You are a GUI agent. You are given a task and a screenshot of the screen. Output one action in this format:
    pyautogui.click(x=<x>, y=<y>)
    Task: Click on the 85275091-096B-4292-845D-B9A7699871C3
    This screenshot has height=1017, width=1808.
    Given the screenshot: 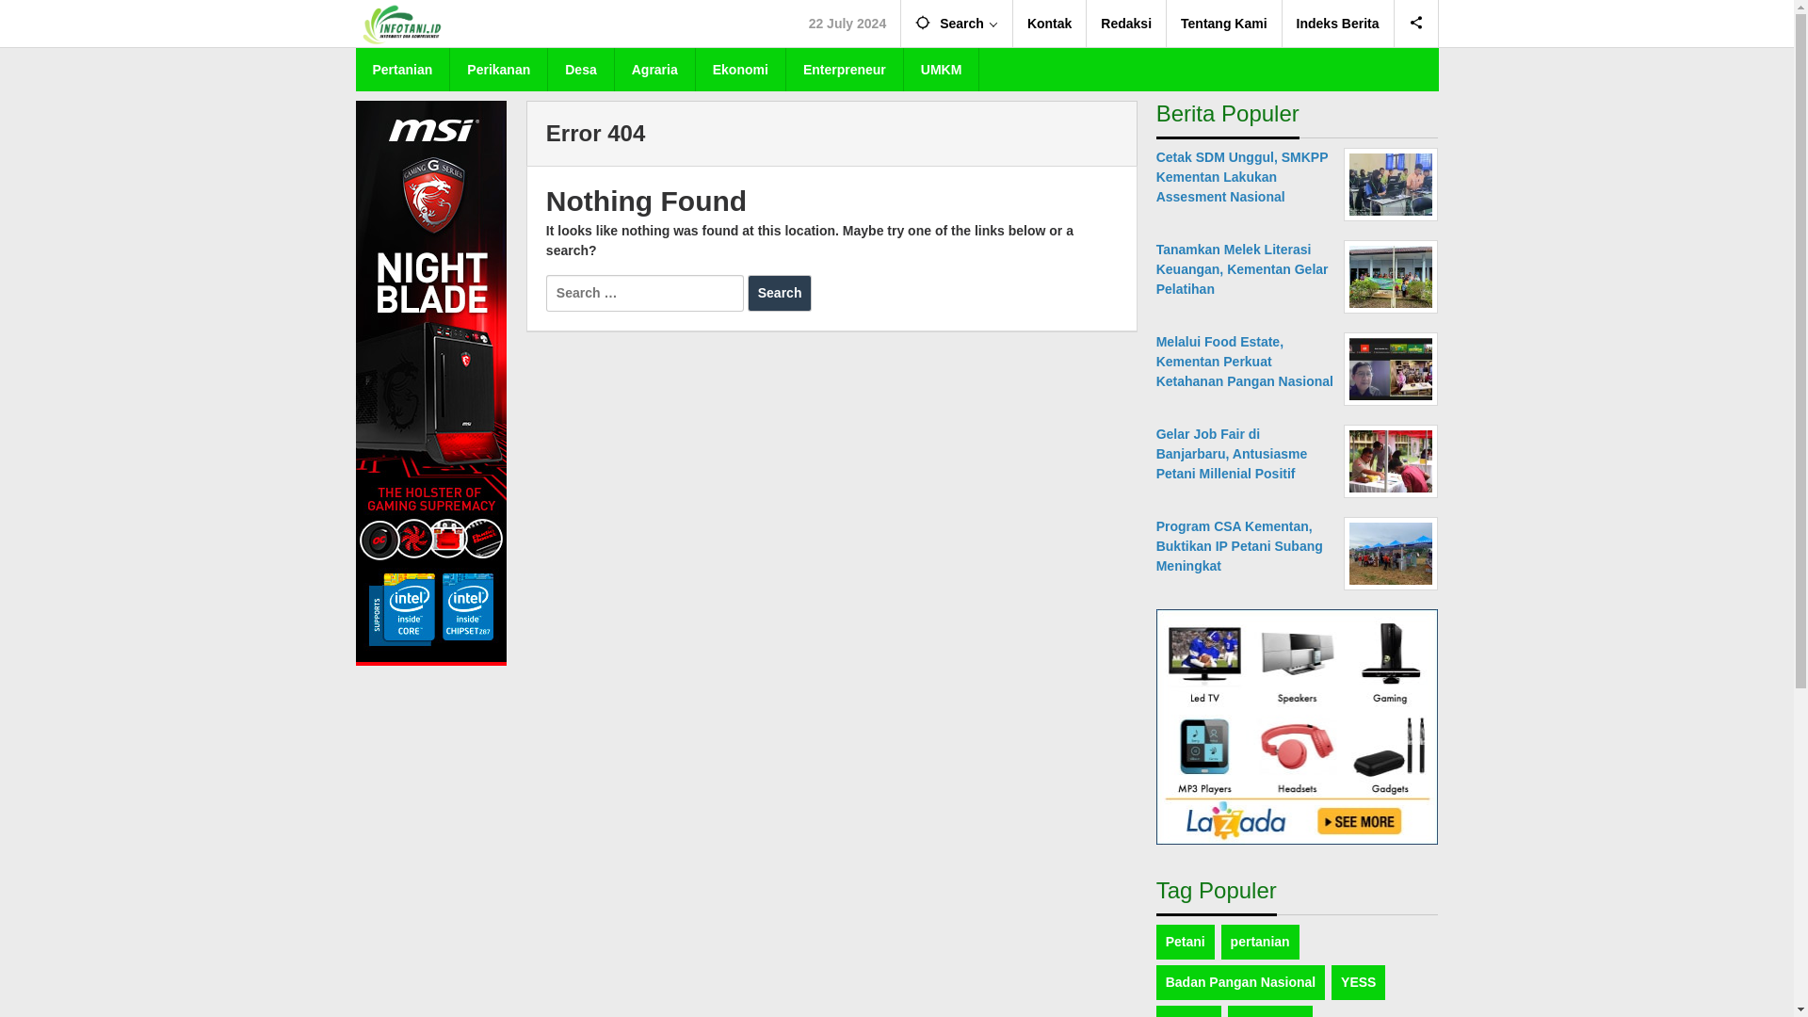 What is the action you would take?
    pyautogui.click(x=1390, y=185)
    